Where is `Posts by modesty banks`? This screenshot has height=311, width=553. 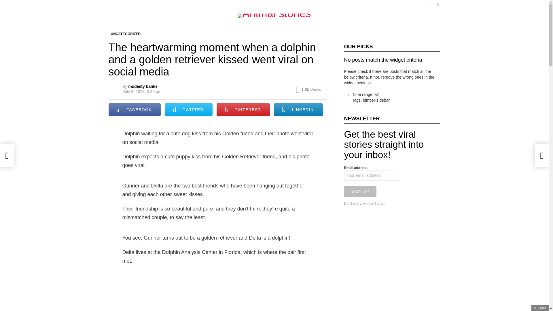 Posts by modesty banks is located at coordinates (143, 86).